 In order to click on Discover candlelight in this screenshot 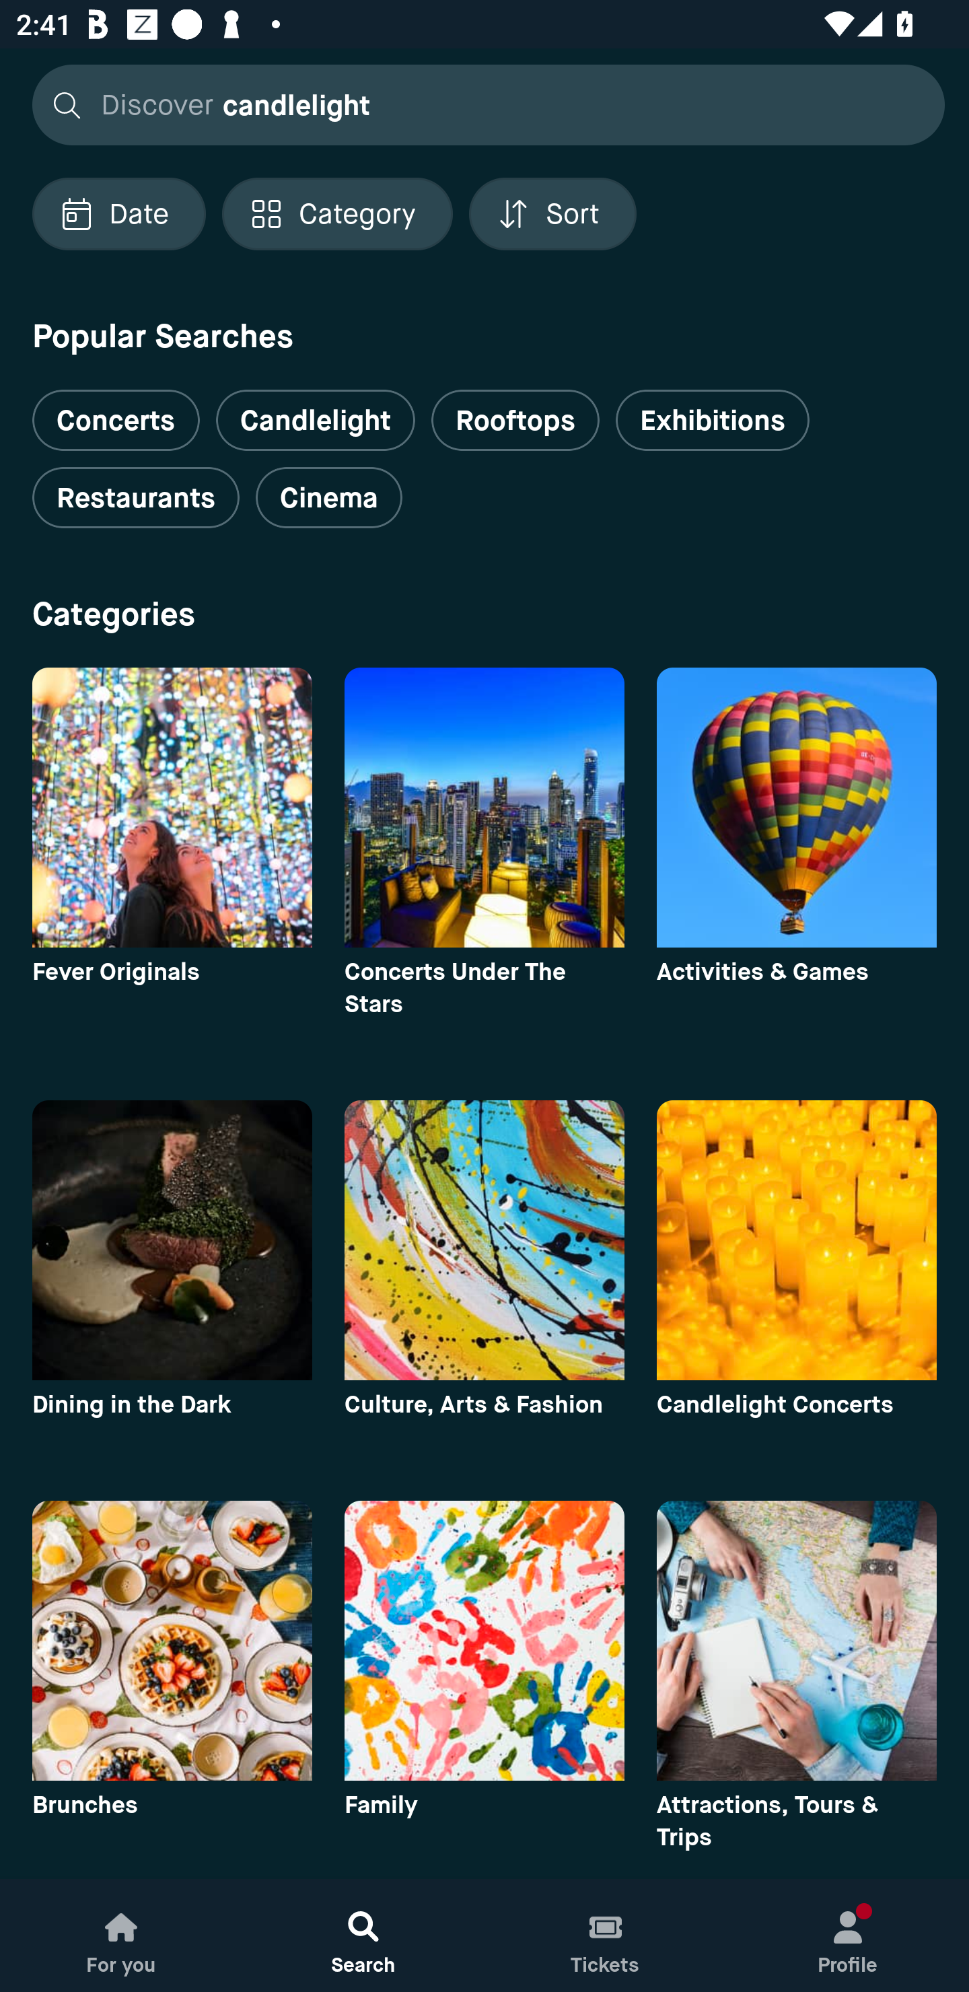, I will do `click(482, 104)`.